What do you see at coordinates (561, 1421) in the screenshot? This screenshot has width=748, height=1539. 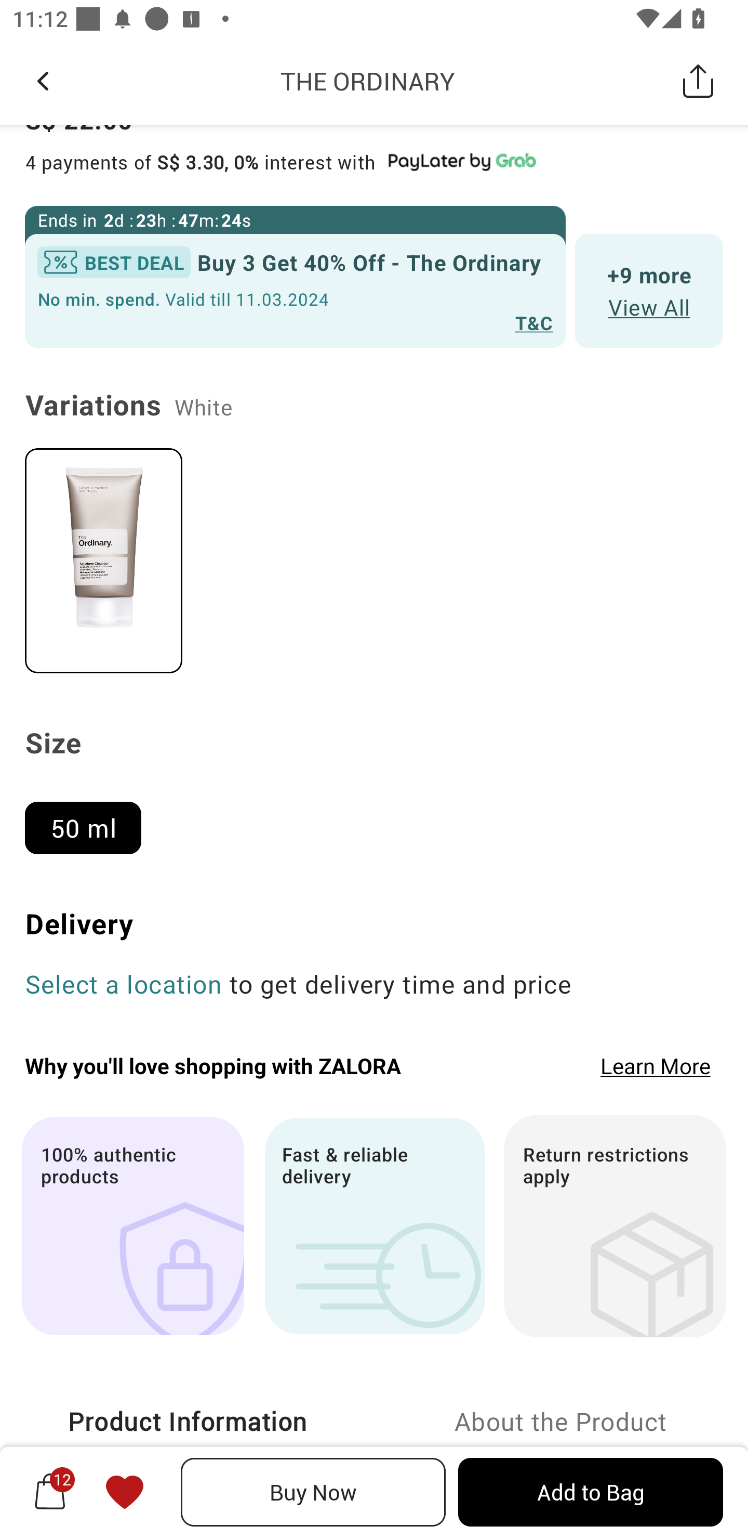 I see `About the Product` at bounding box center [561, 1421].